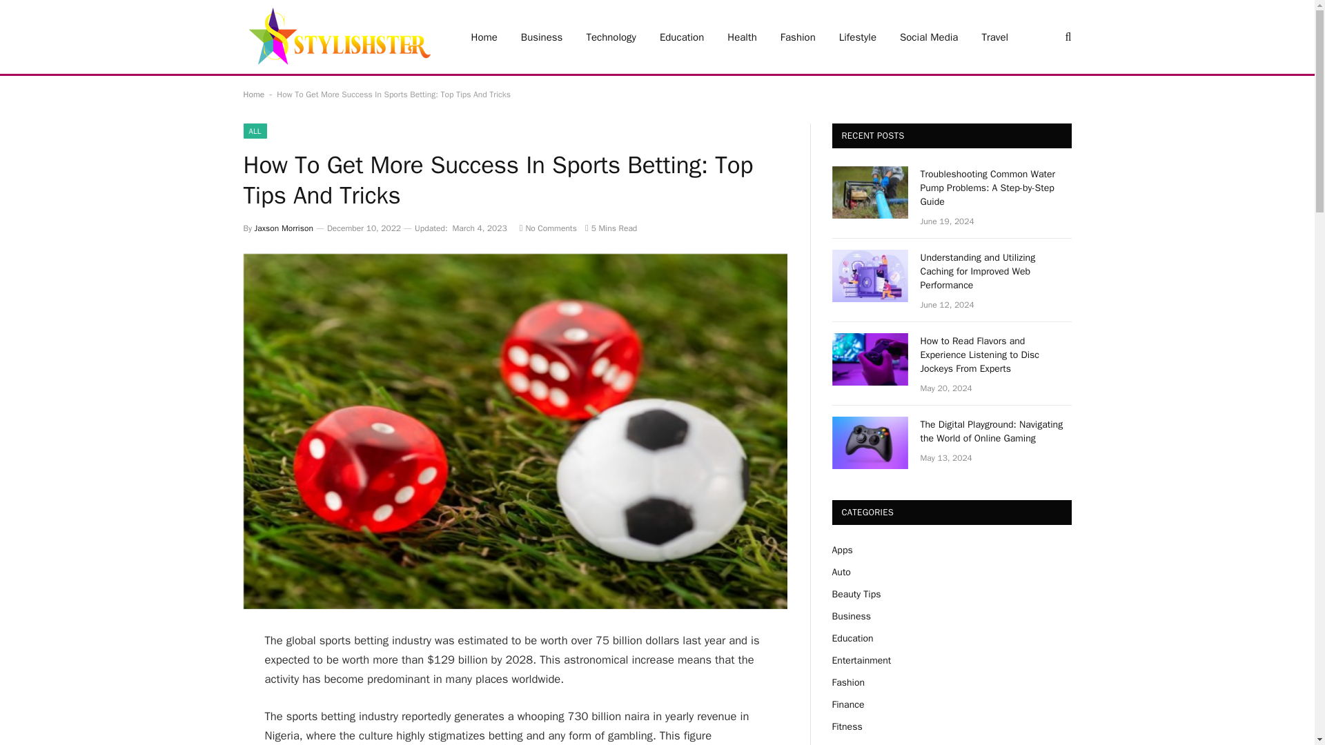  Describe the element at coordinates (253, 94) in the screenshot. I see `Home` at that location.